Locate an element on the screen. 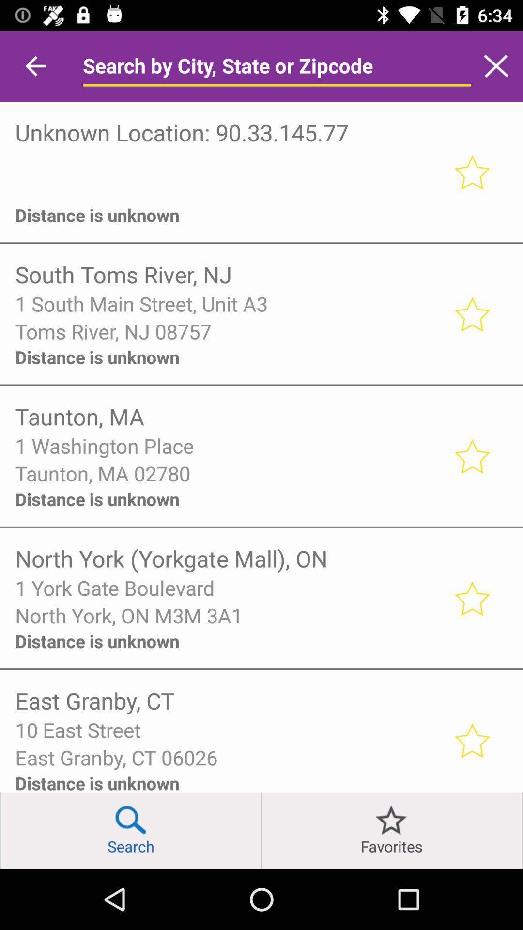  press the item to the left of the search icon is located at coordinates (1, 830).